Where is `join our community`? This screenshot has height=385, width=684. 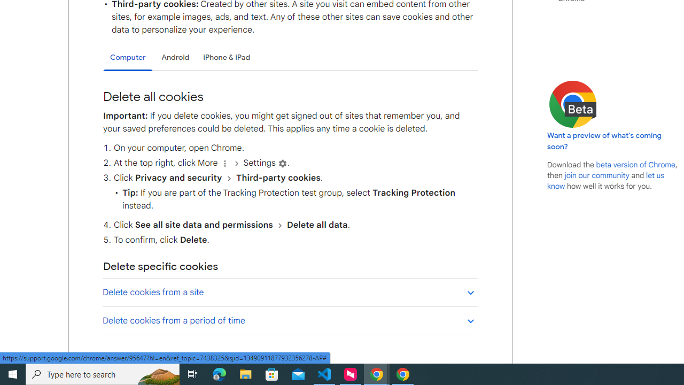
join our community is located at coordinates (596, 175).